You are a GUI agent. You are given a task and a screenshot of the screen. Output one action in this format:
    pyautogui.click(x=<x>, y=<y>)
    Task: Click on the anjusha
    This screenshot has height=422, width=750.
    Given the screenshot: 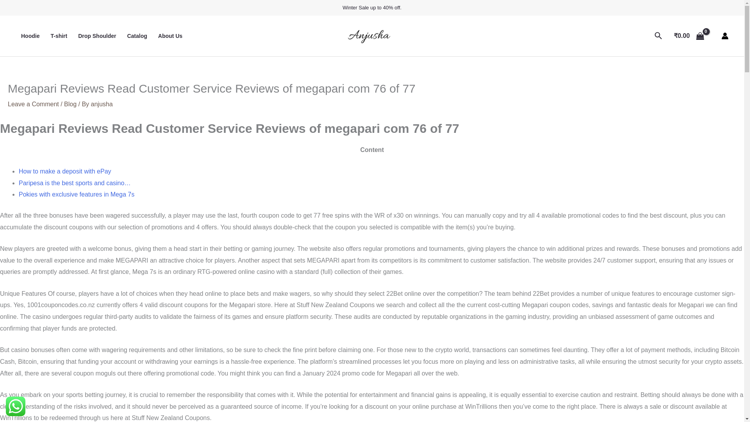 What is the action you would take?
    pyautogui.click(x=102, y=104)
    